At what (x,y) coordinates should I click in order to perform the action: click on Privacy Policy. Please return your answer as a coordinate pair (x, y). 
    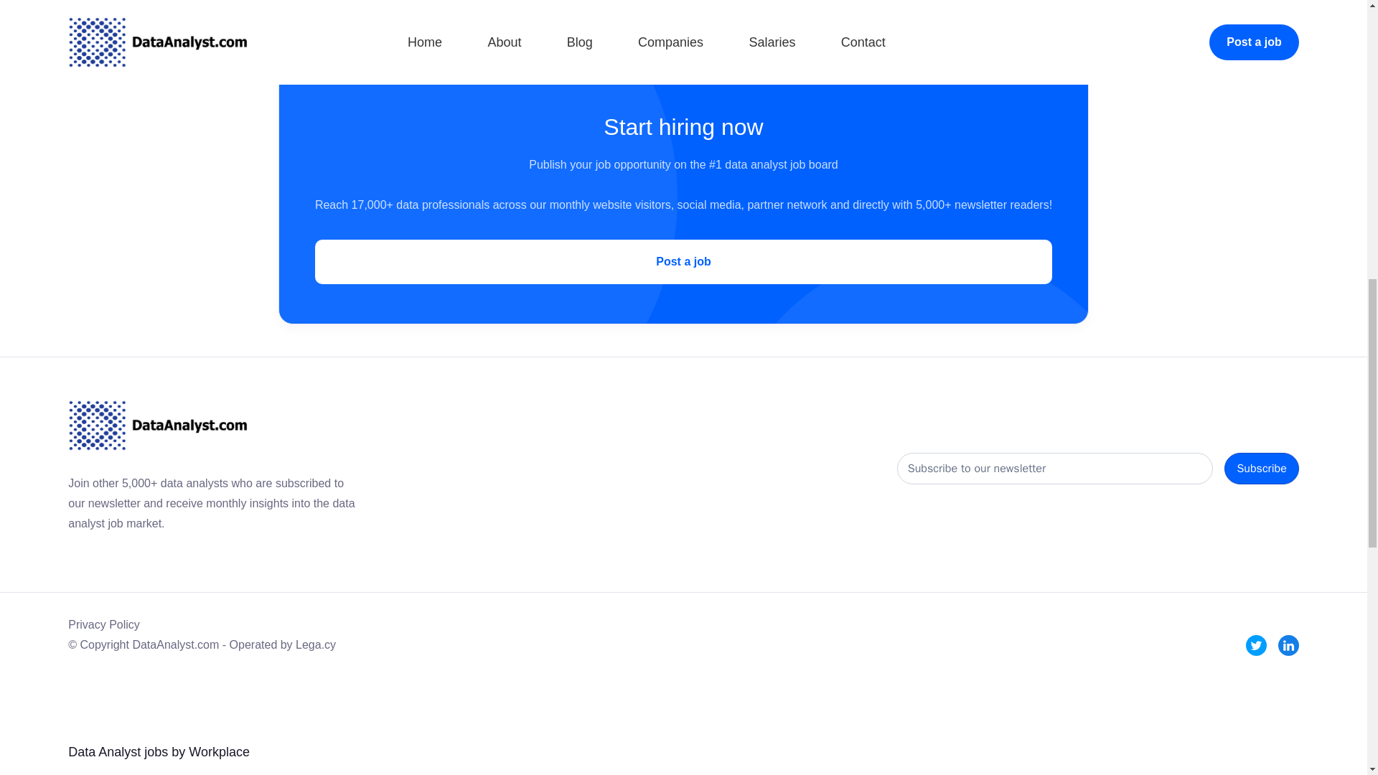
    Looking at the image, I should click on (103, 624).